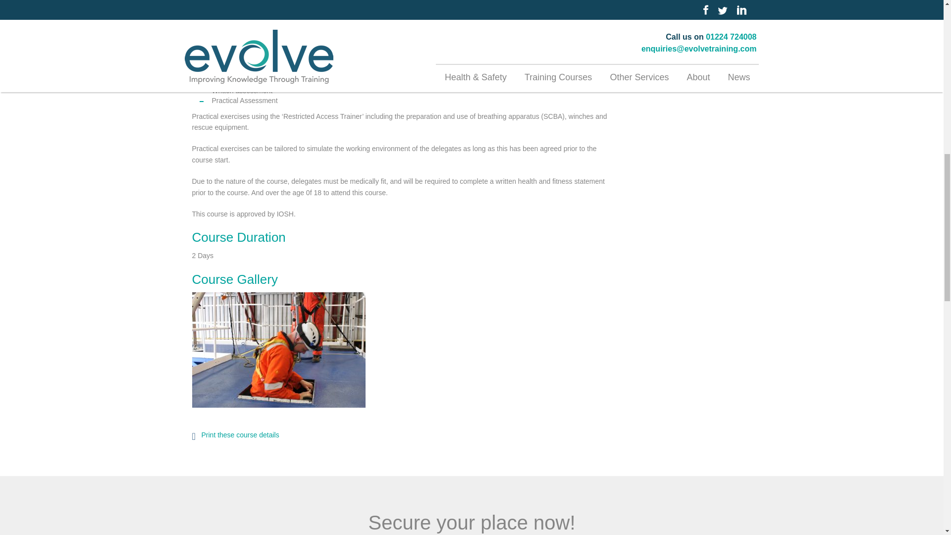  Describe the element at coordinates (278, 350) in the screenshot. I see ` IOSH Approved Confined Space Entry - 2 days ` at that location.